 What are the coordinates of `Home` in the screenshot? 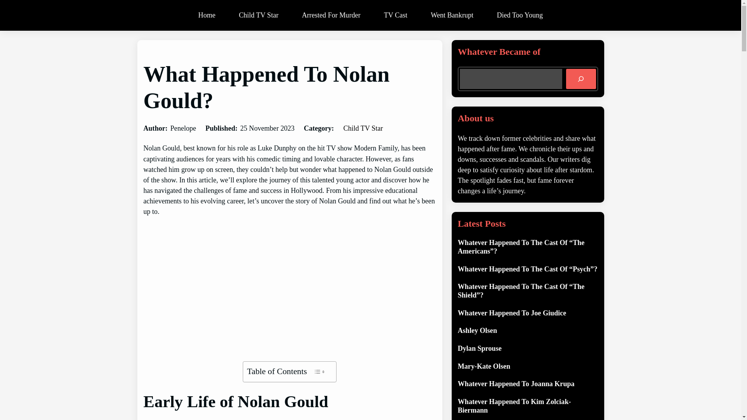 It's located at (207, 15).